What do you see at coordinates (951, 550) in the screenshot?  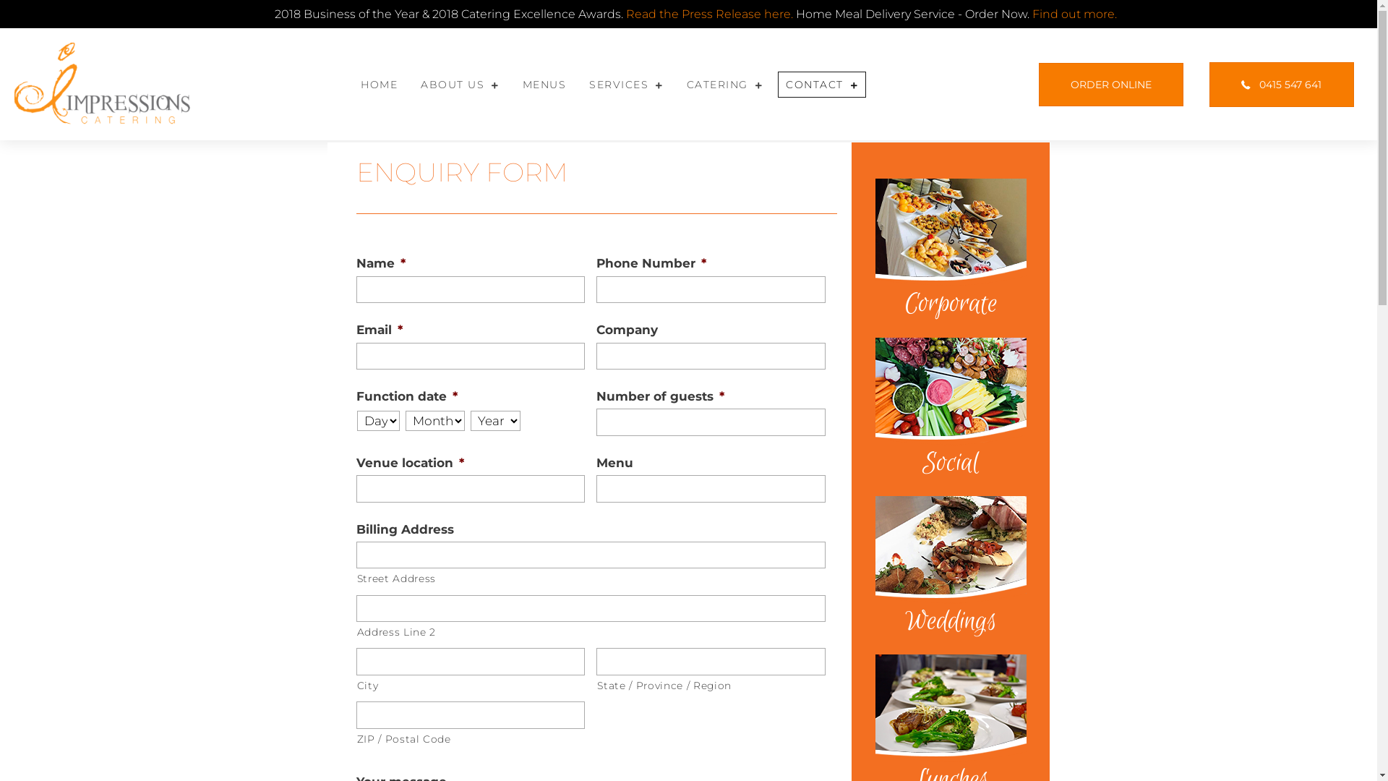 I see `corporate-catering-perth` at bounding box center [951, 550].